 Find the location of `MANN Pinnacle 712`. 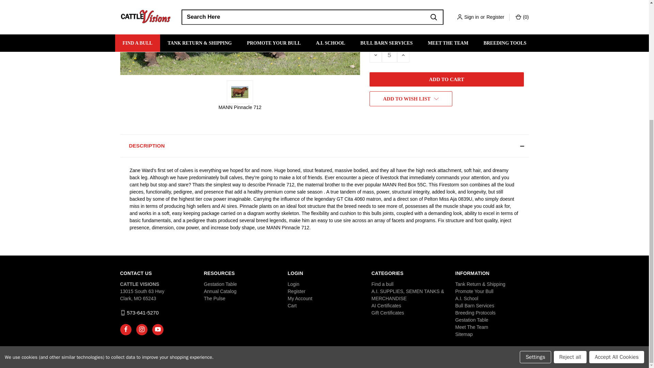

MANN Pinnacle 712 is located at coordinates (240, 37).